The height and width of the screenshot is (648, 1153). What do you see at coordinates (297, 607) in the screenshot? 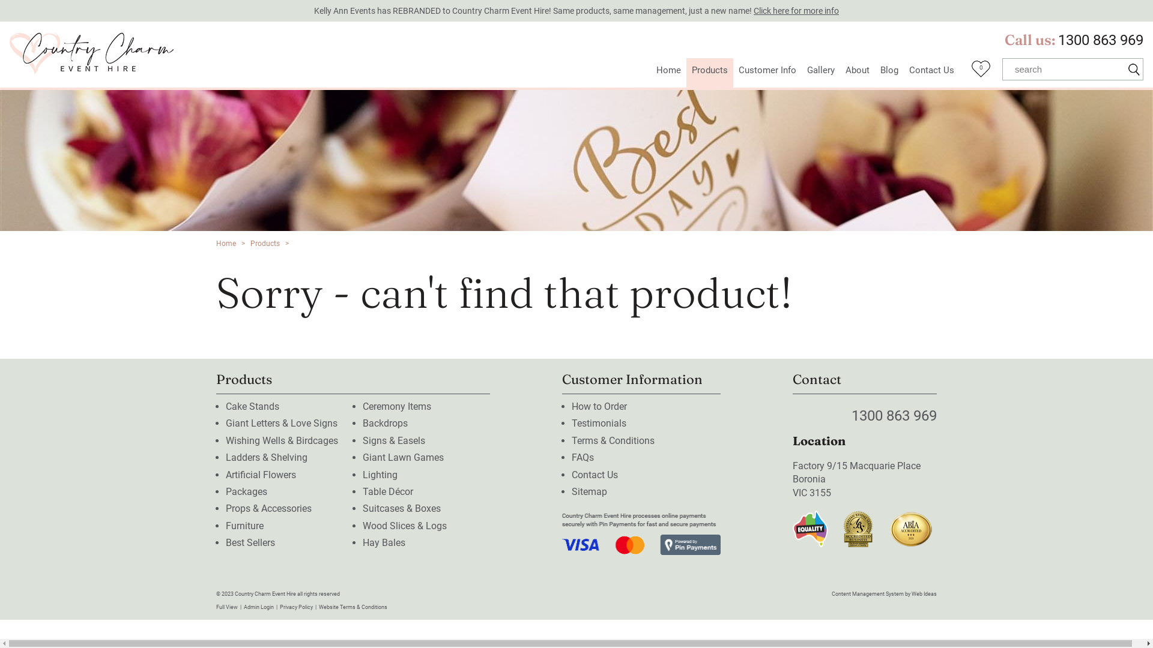
I see `Privacy Policy` at bounding box center [297, 607].